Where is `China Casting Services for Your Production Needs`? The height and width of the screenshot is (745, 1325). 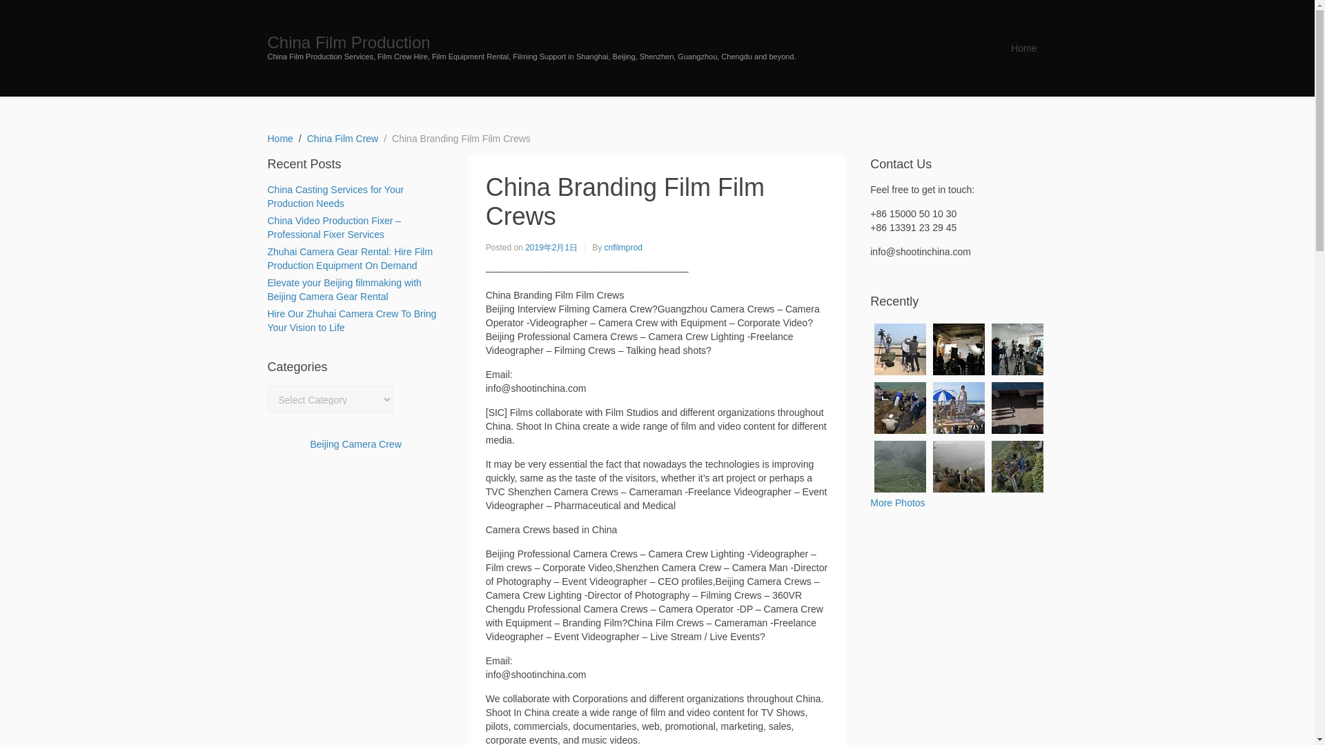 China Casting Services for Your Production Needs is located at coordinates (335, 196).